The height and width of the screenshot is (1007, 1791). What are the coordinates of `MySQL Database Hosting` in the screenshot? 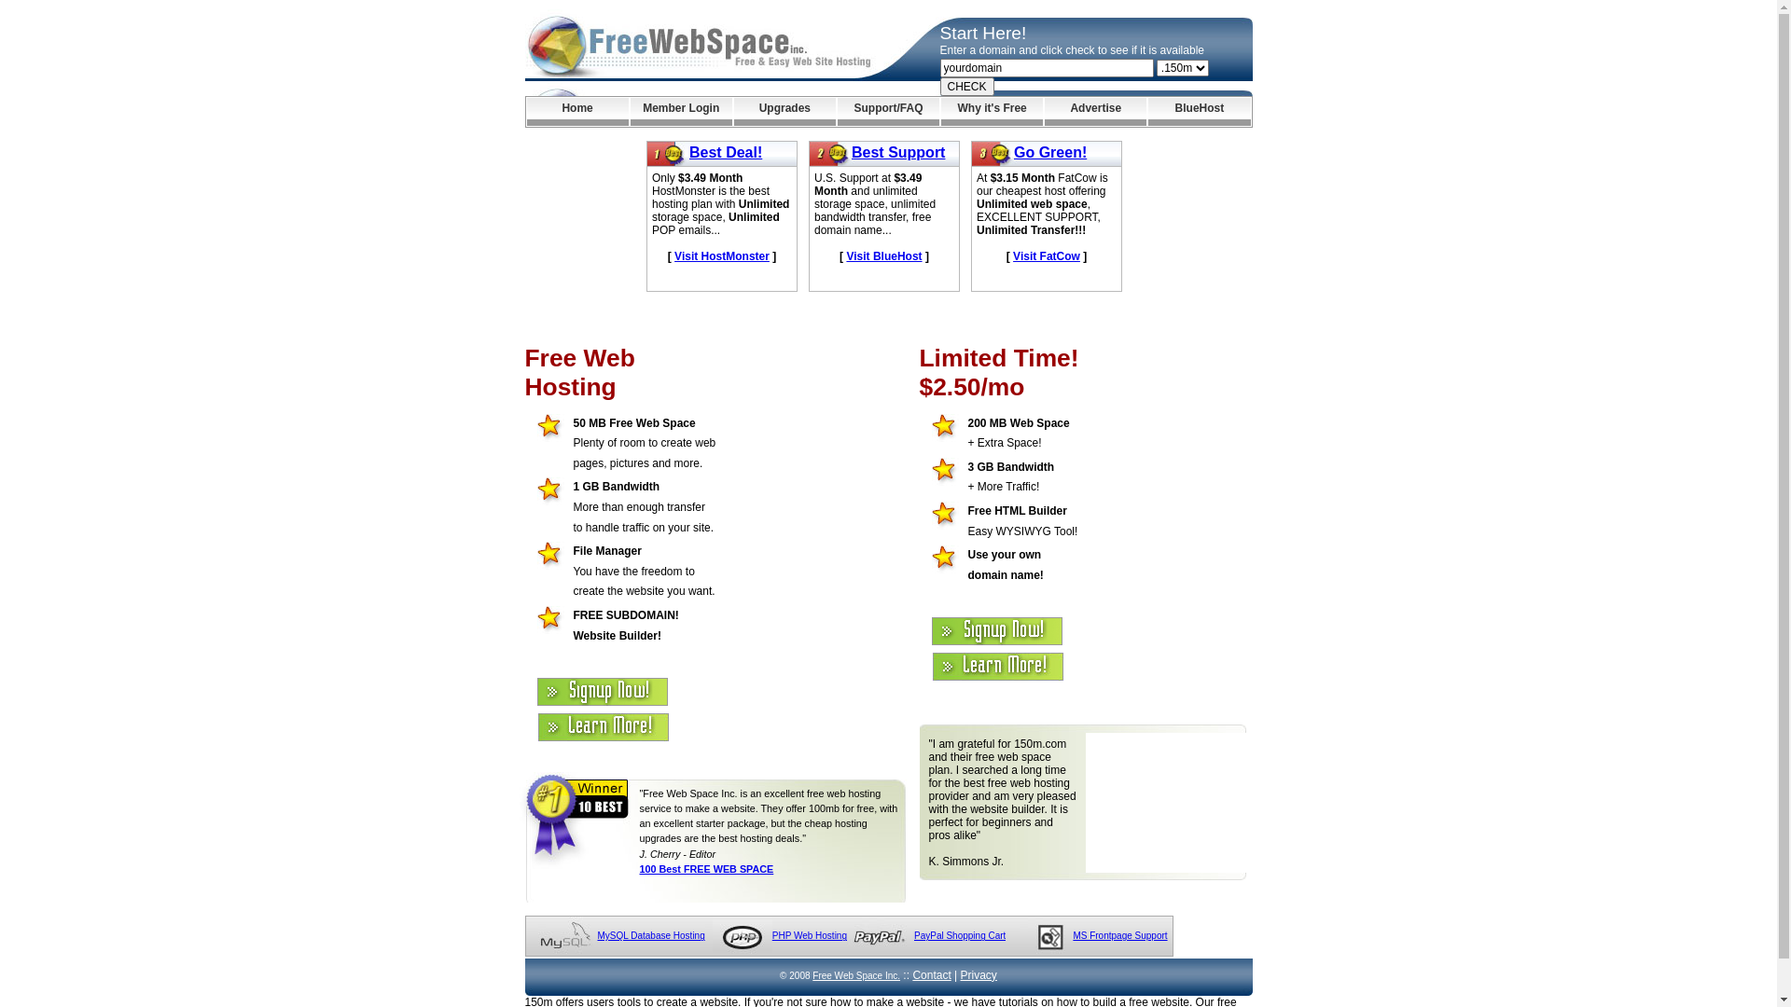 It's located at (651, 936).